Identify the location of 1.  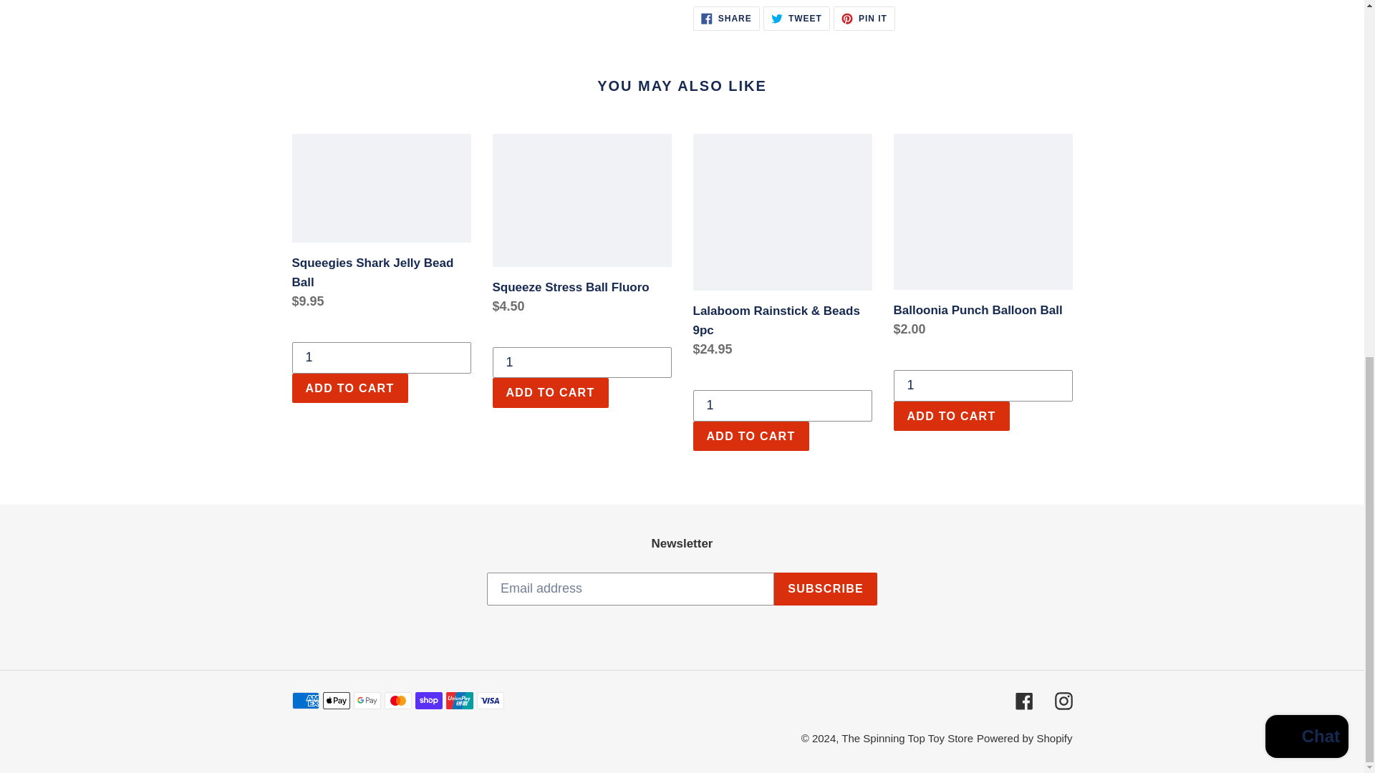
(726, 19).